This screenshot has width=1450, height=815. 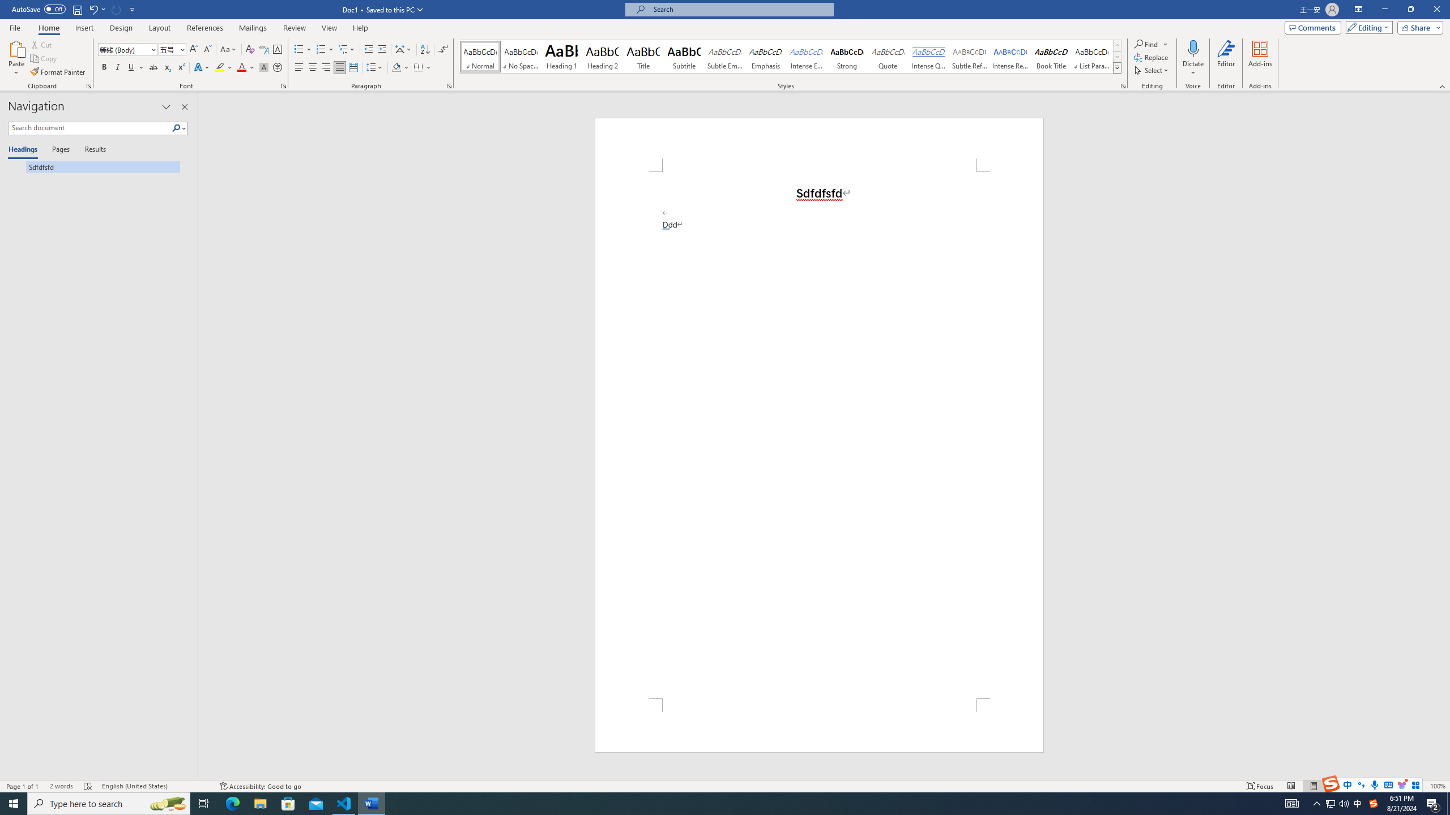 I want to click on Select, so click(x=1153, y=70).